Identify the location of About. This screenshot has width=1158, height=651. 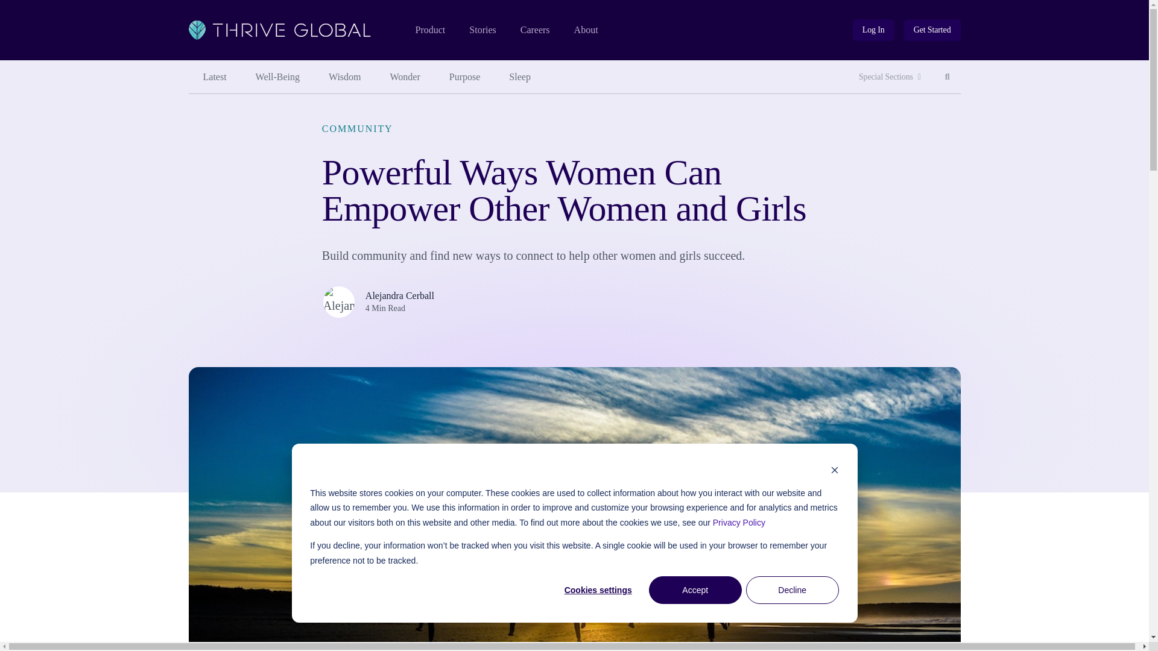
(520, 77).